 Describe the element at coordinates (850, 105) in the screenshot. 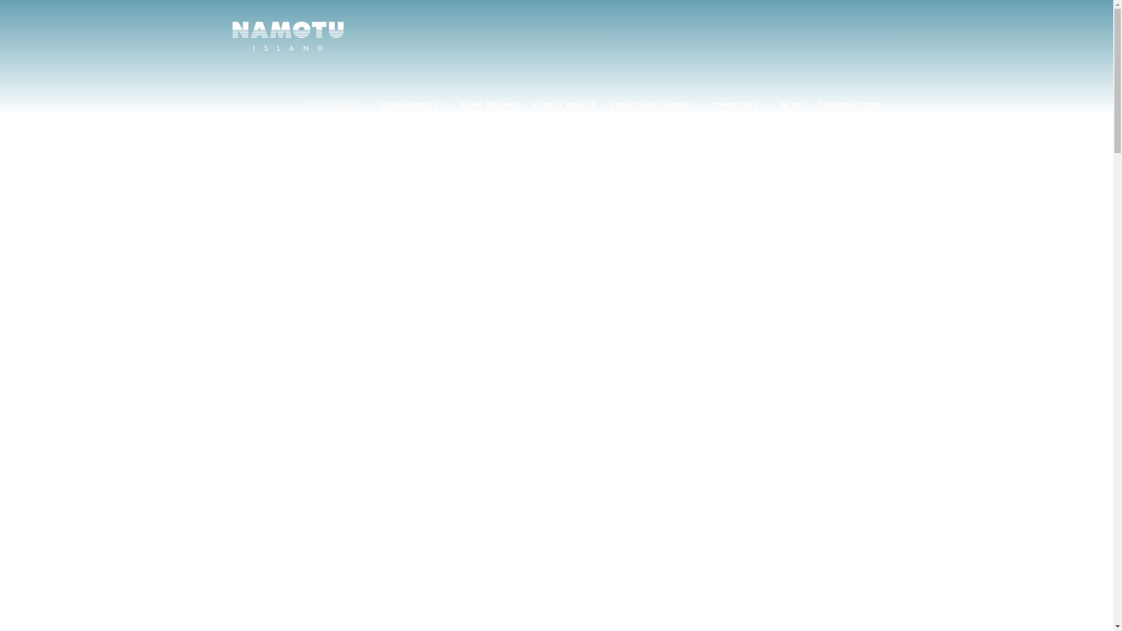

I see `RESERVATIONS` at that location.